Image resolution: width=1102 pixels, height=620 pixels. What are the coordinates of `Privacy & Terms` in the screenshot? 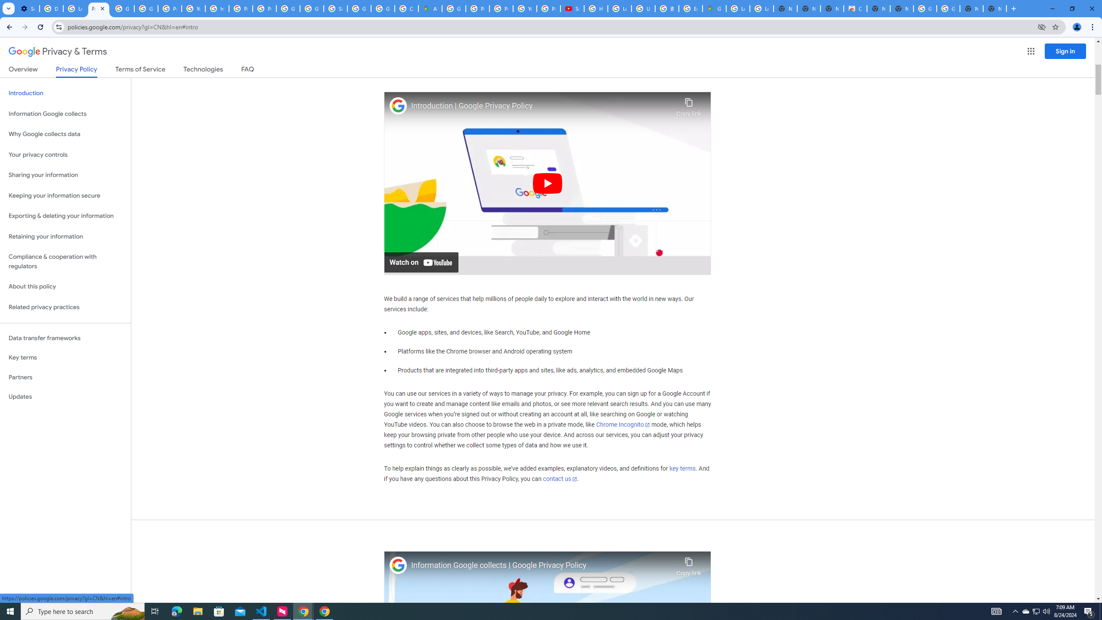 It's located at (58, 52).